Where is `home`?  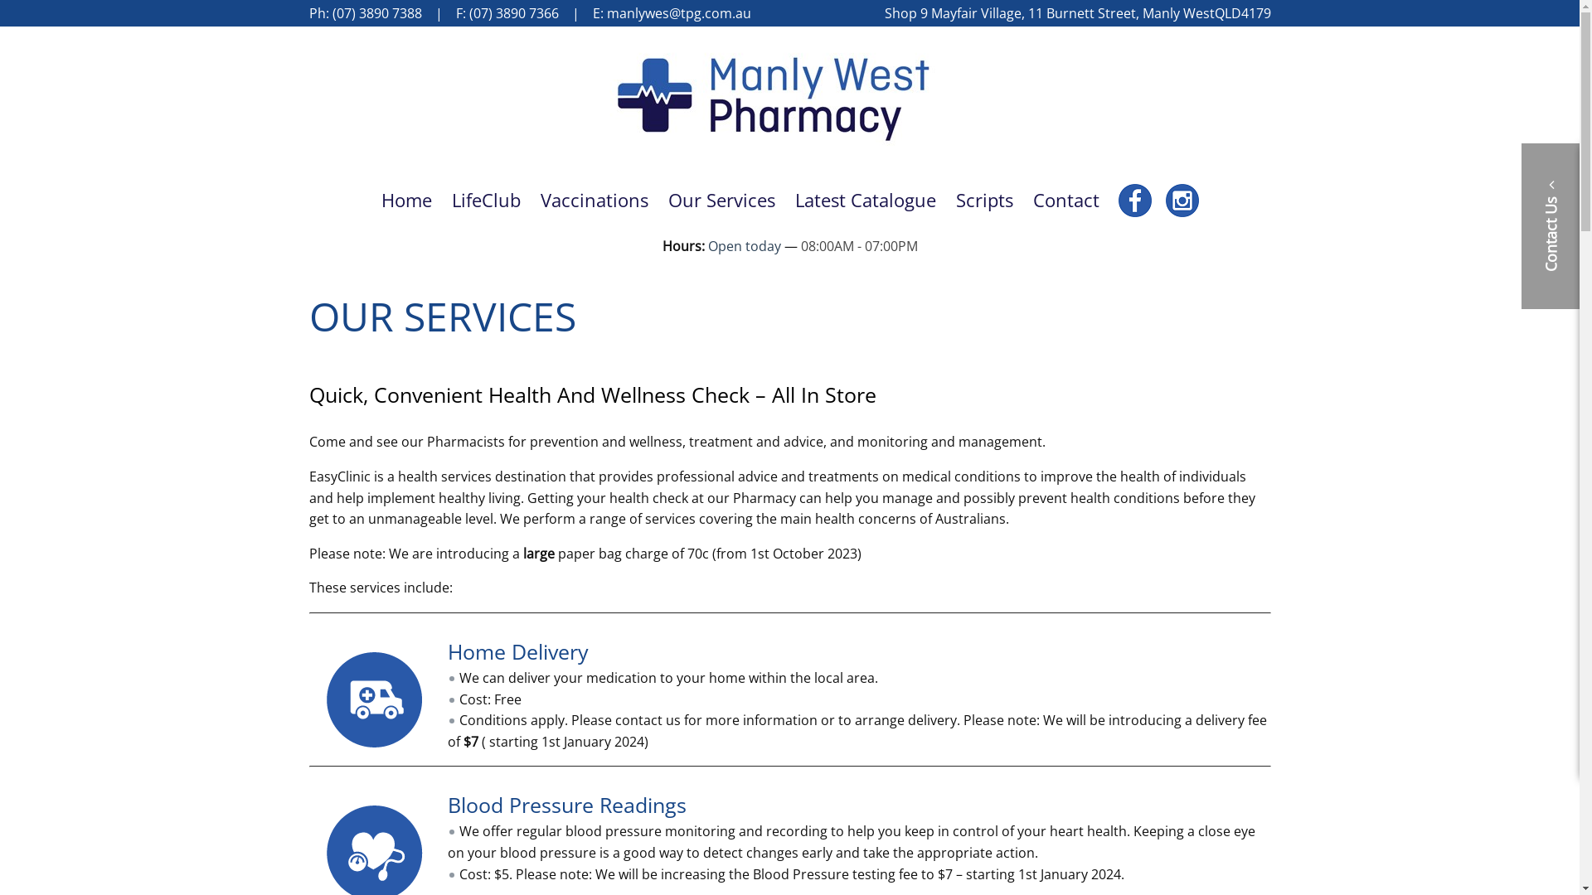
home is located at coordinates (789, 144).